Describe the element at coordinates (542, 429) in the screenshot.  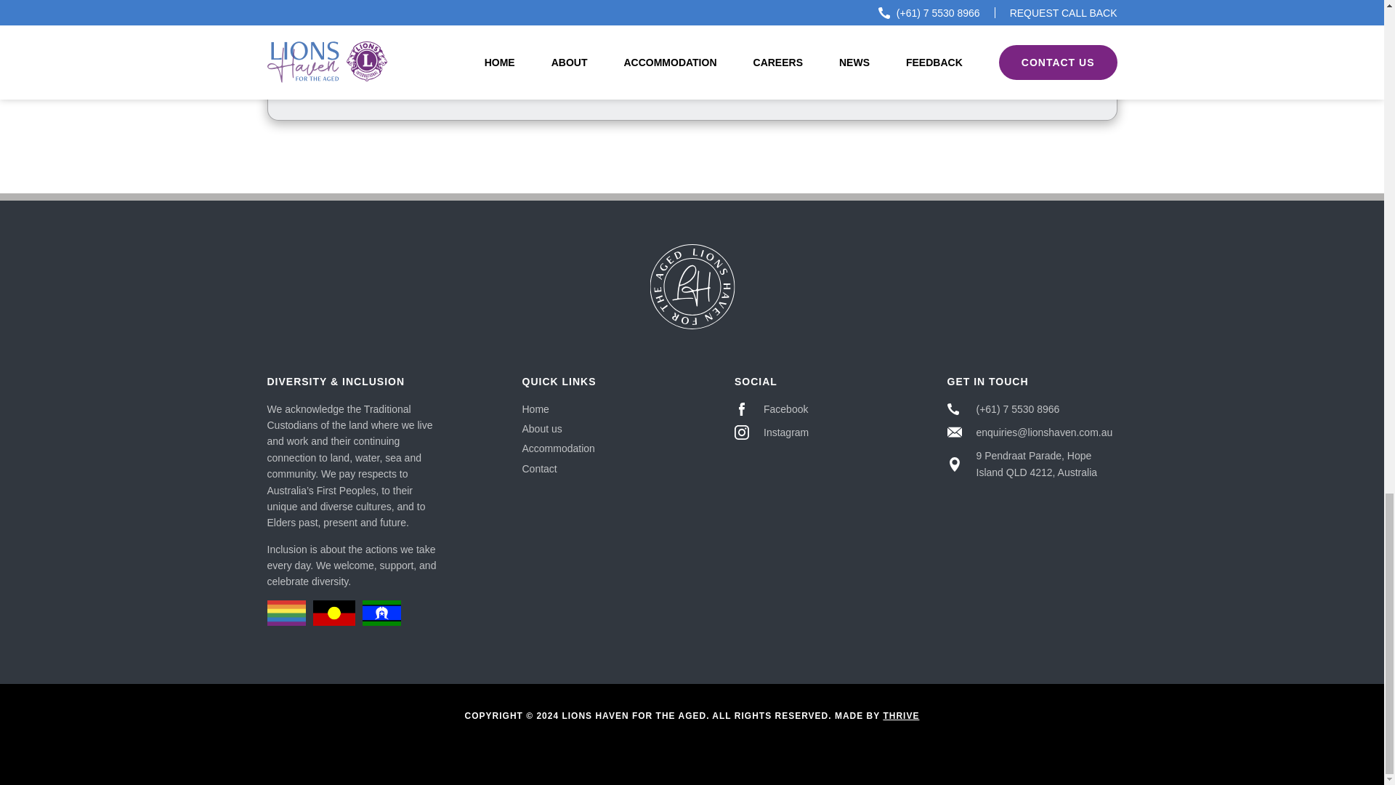
I see `About us` at that location.